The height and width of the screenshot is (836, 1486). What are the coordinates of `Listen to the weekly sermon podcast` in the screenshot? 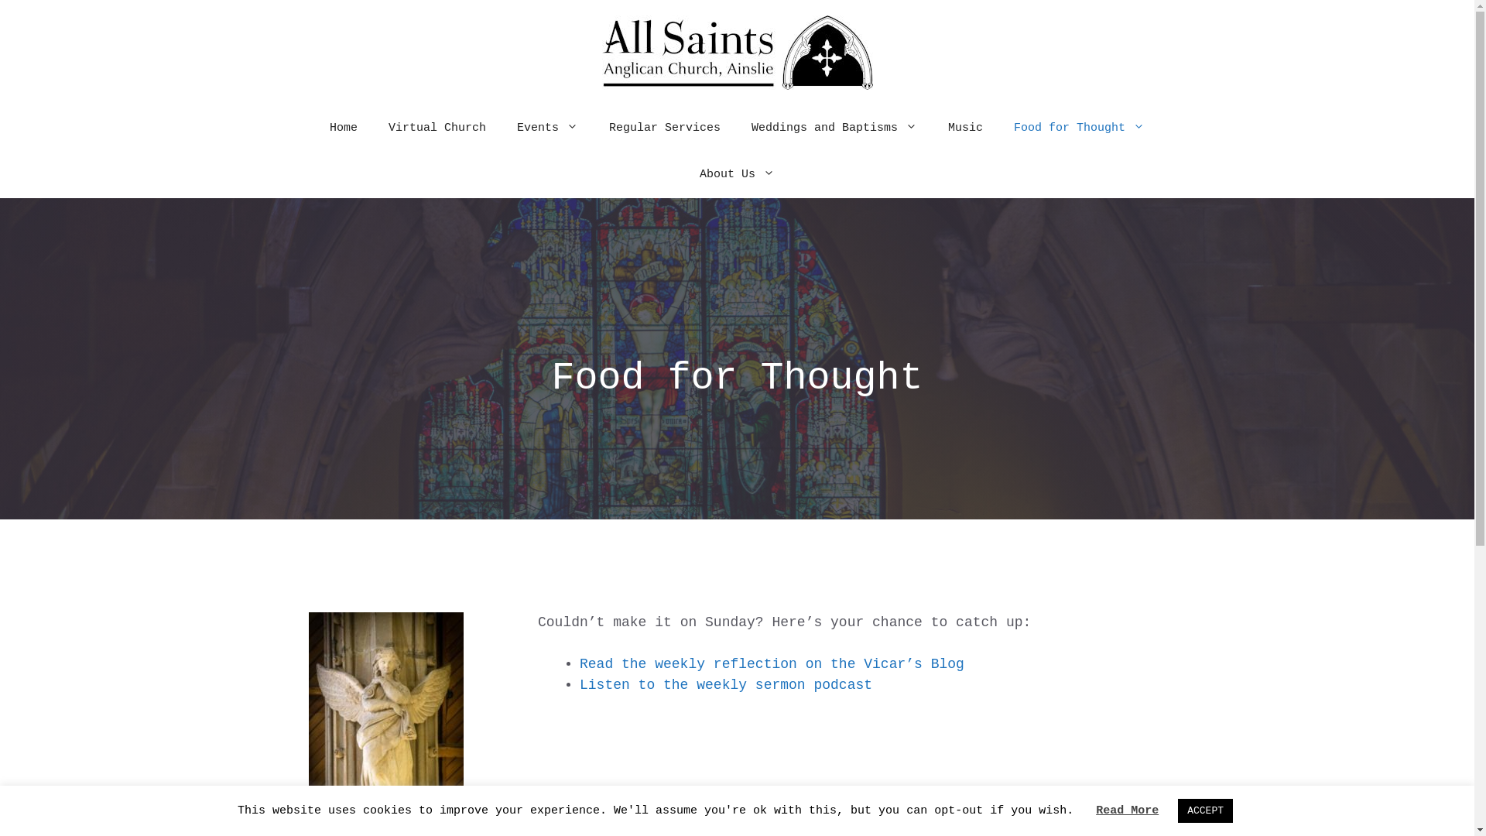 It's located at (726, 685).